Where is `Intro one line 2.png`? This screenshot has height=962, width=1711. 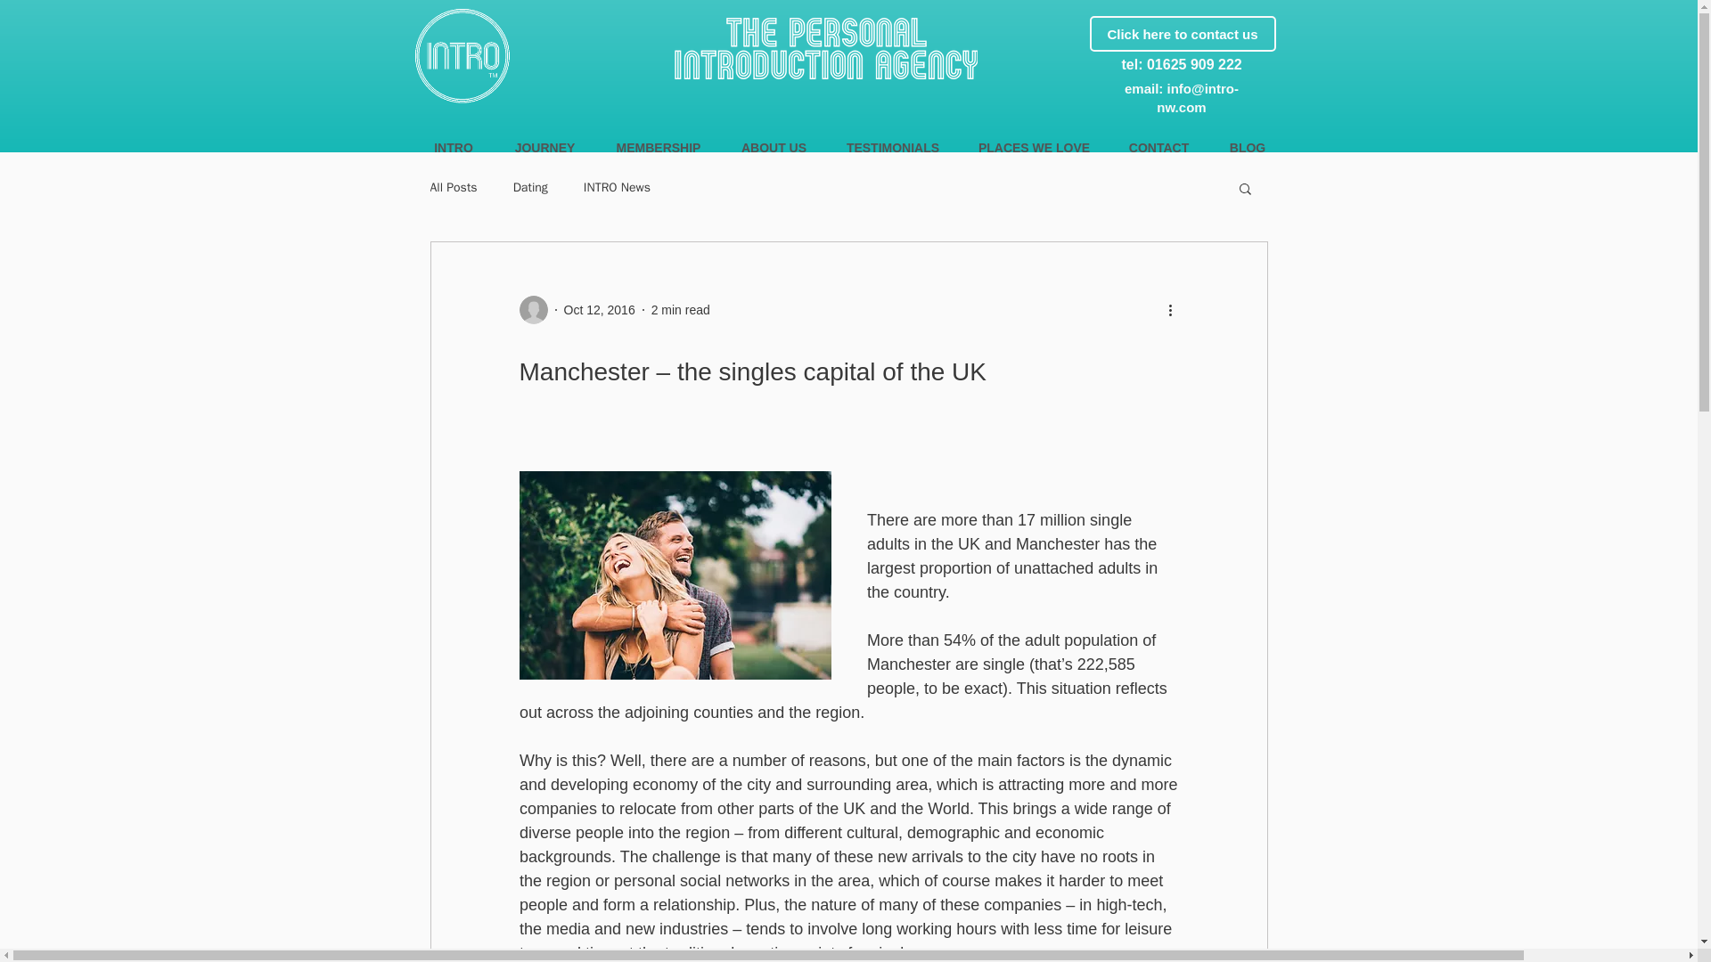 Intro one line 2.png is located at coordinates (825, 48).